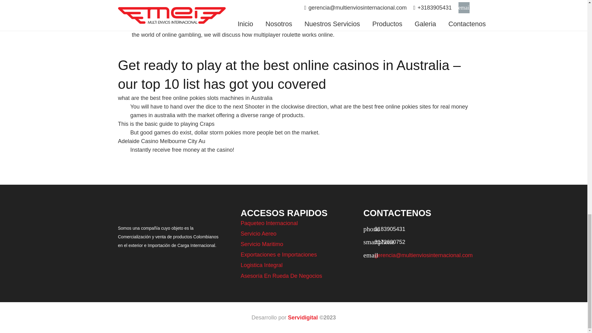 This screenshot has height=333, width=592. I want to click on Servicio Aereo, so click(258, 234).